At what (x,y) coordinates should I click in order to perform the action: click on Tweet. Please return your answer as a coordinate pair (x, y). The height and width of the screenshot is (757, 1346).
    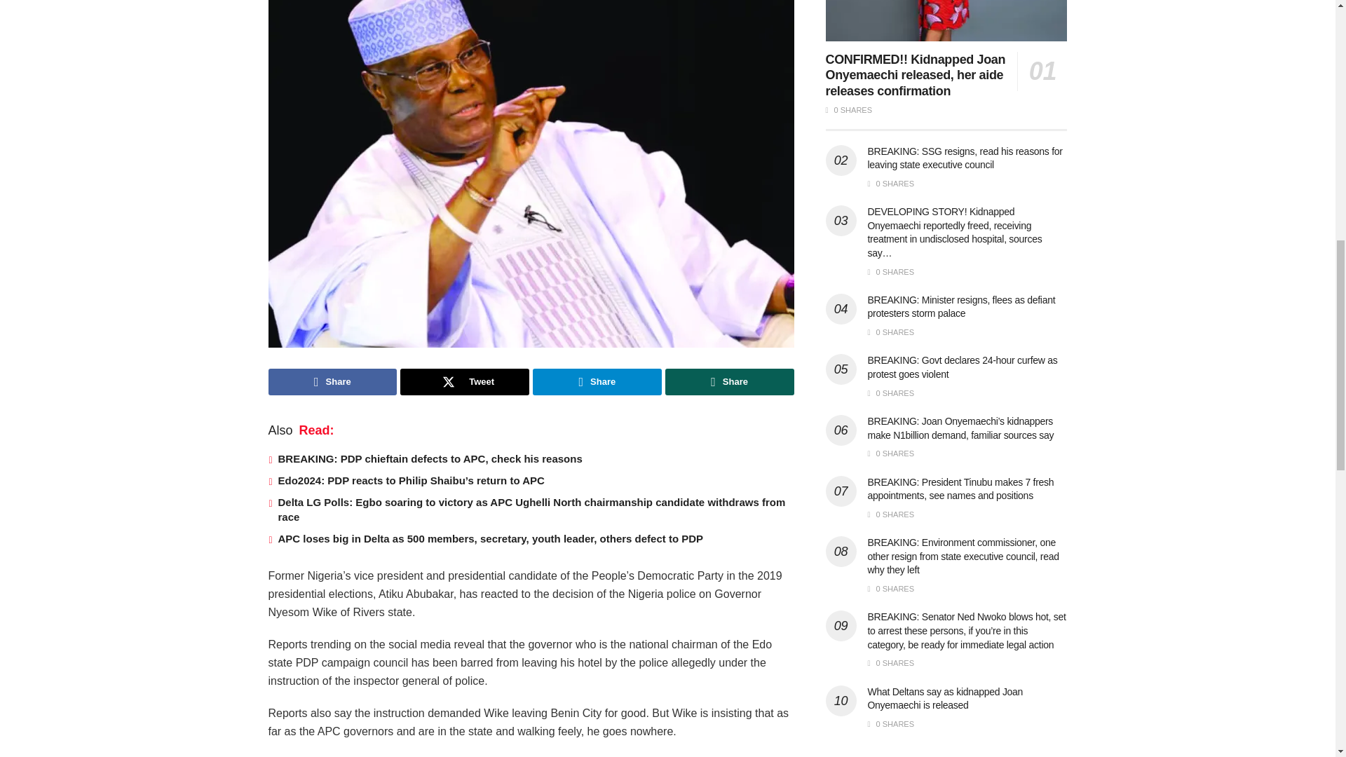
    Looking at the image, I should click on (464, 381).